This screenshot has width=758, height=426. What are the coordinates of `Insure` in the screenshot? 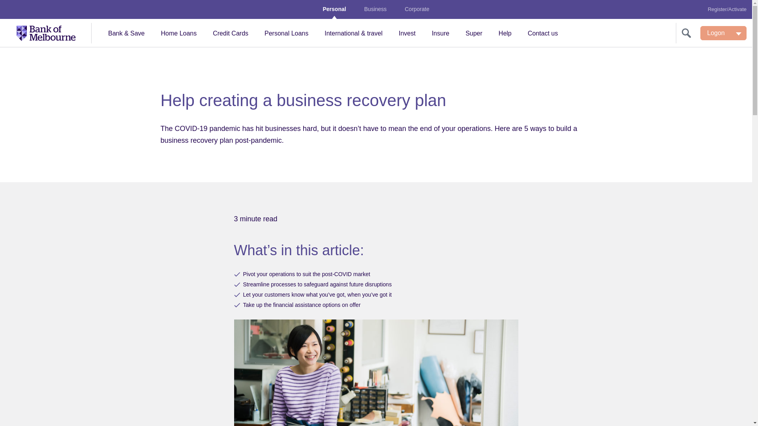 It's located at (440, 33).